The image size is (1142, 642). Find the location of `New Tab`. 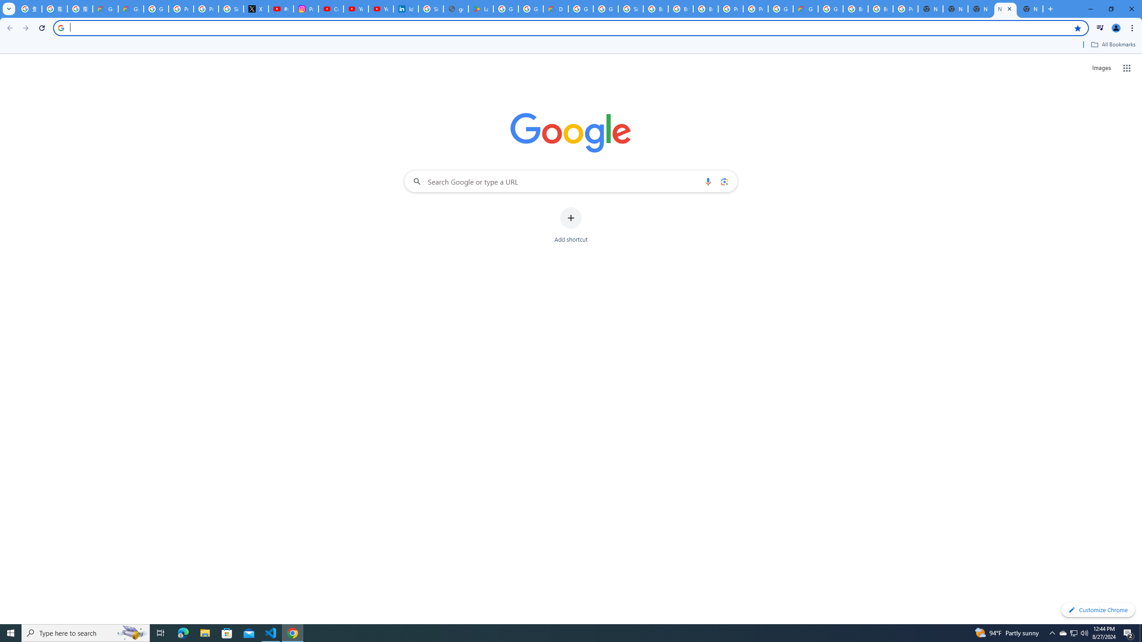

New Tab is located at coordinates (930, 9).